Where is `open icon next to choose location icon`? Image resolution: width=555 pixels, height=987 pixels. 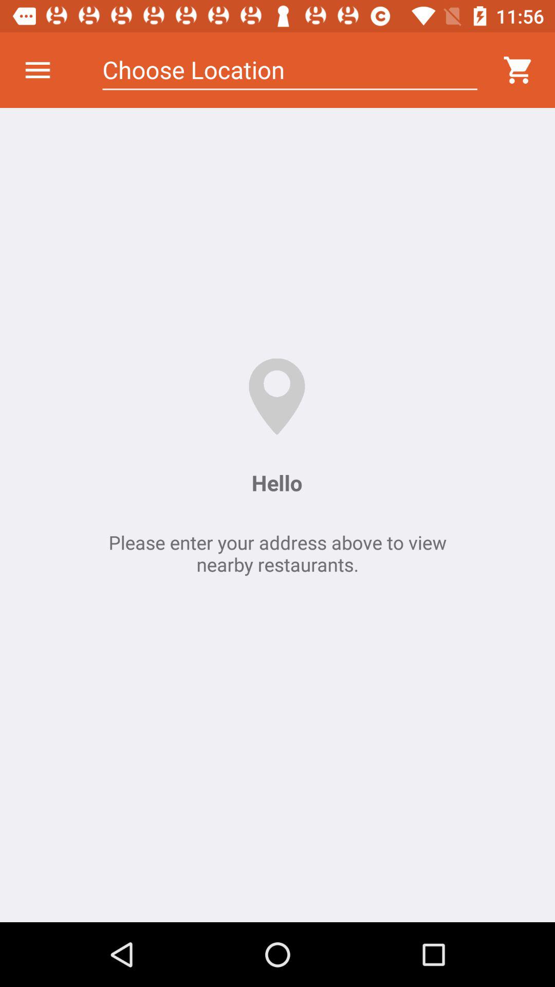 open icon next to choose location icon is located at coordinates (38, 70).